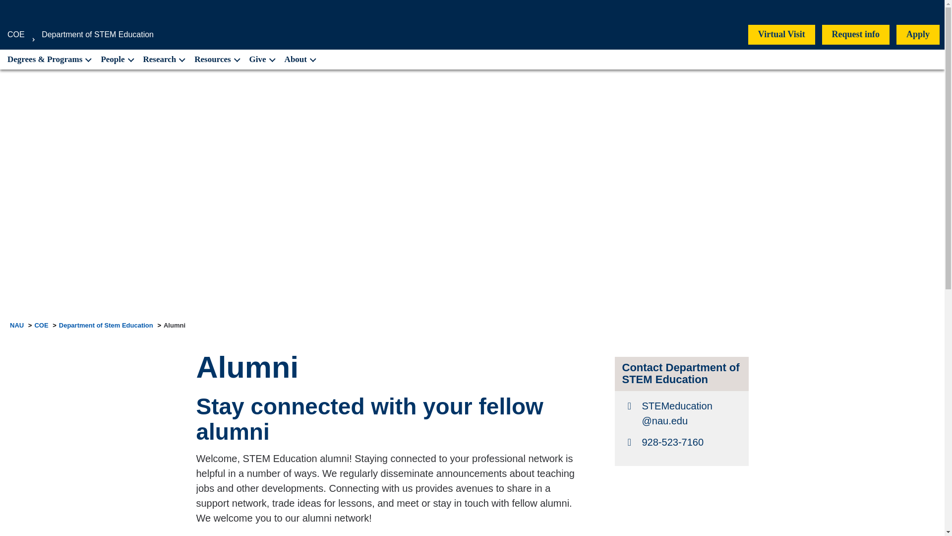  What do you see at coordinates (856, 34) in the screenshot?
I see `Request info` at bounding box center [856, 34].